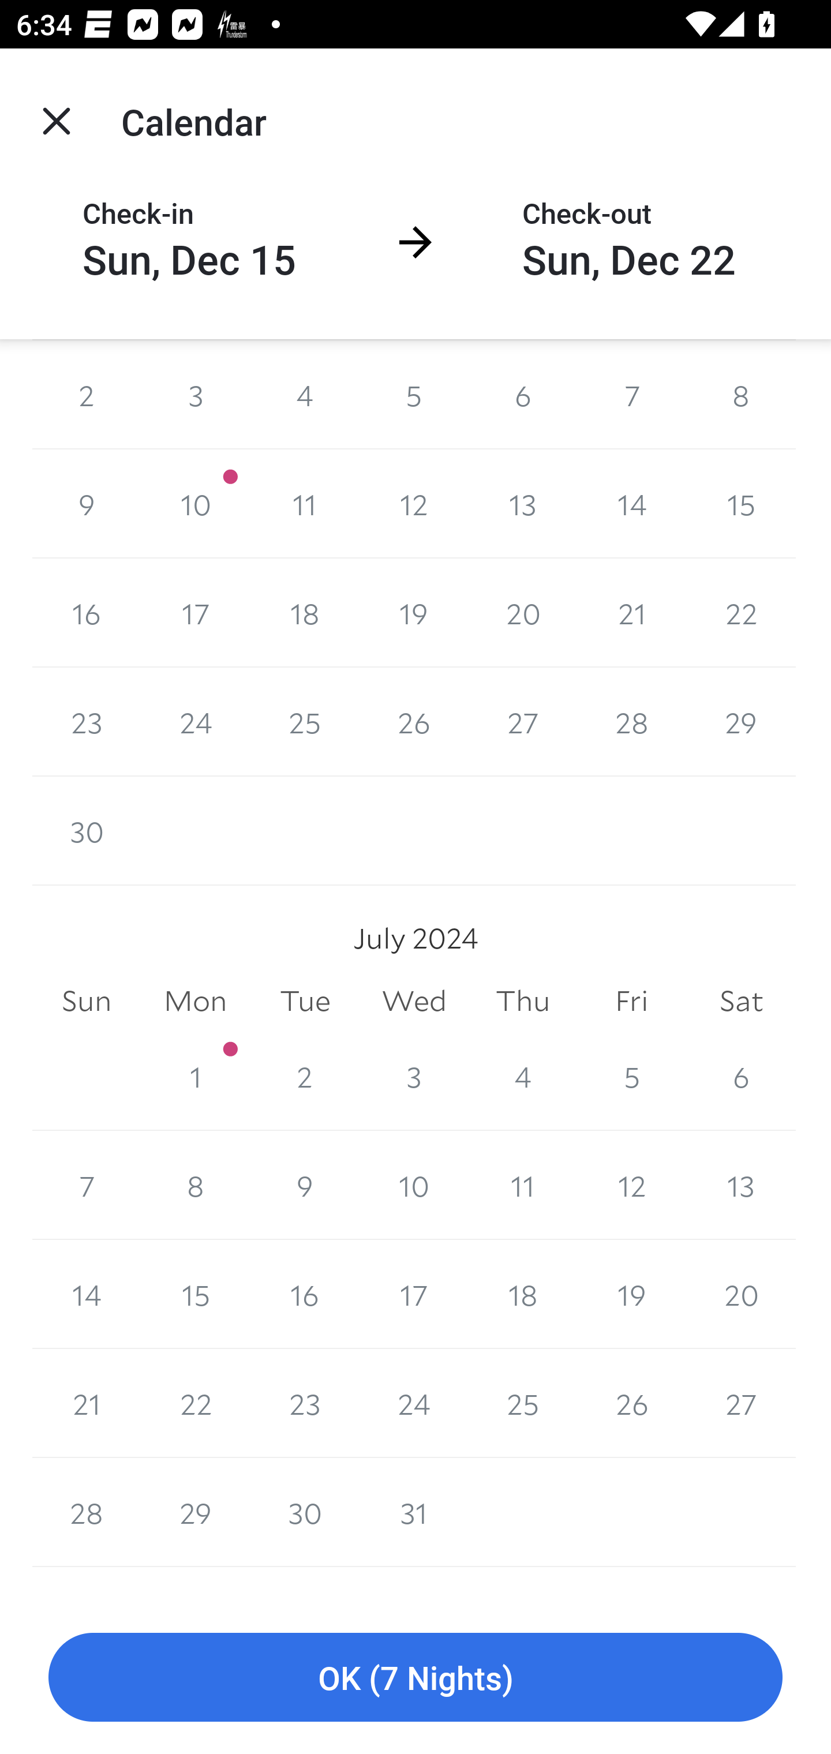  I want to click on 6 6 July 2024, so click(741, 1077).